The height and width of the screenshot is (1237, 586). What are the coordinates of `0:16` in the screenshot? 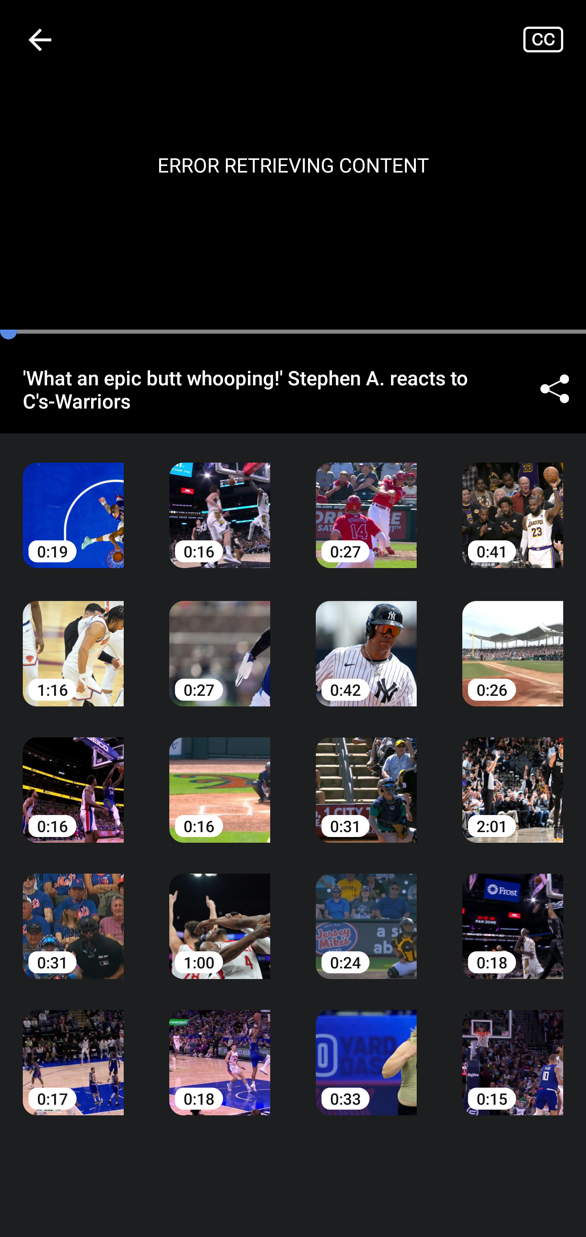 It's located at (73, 778).